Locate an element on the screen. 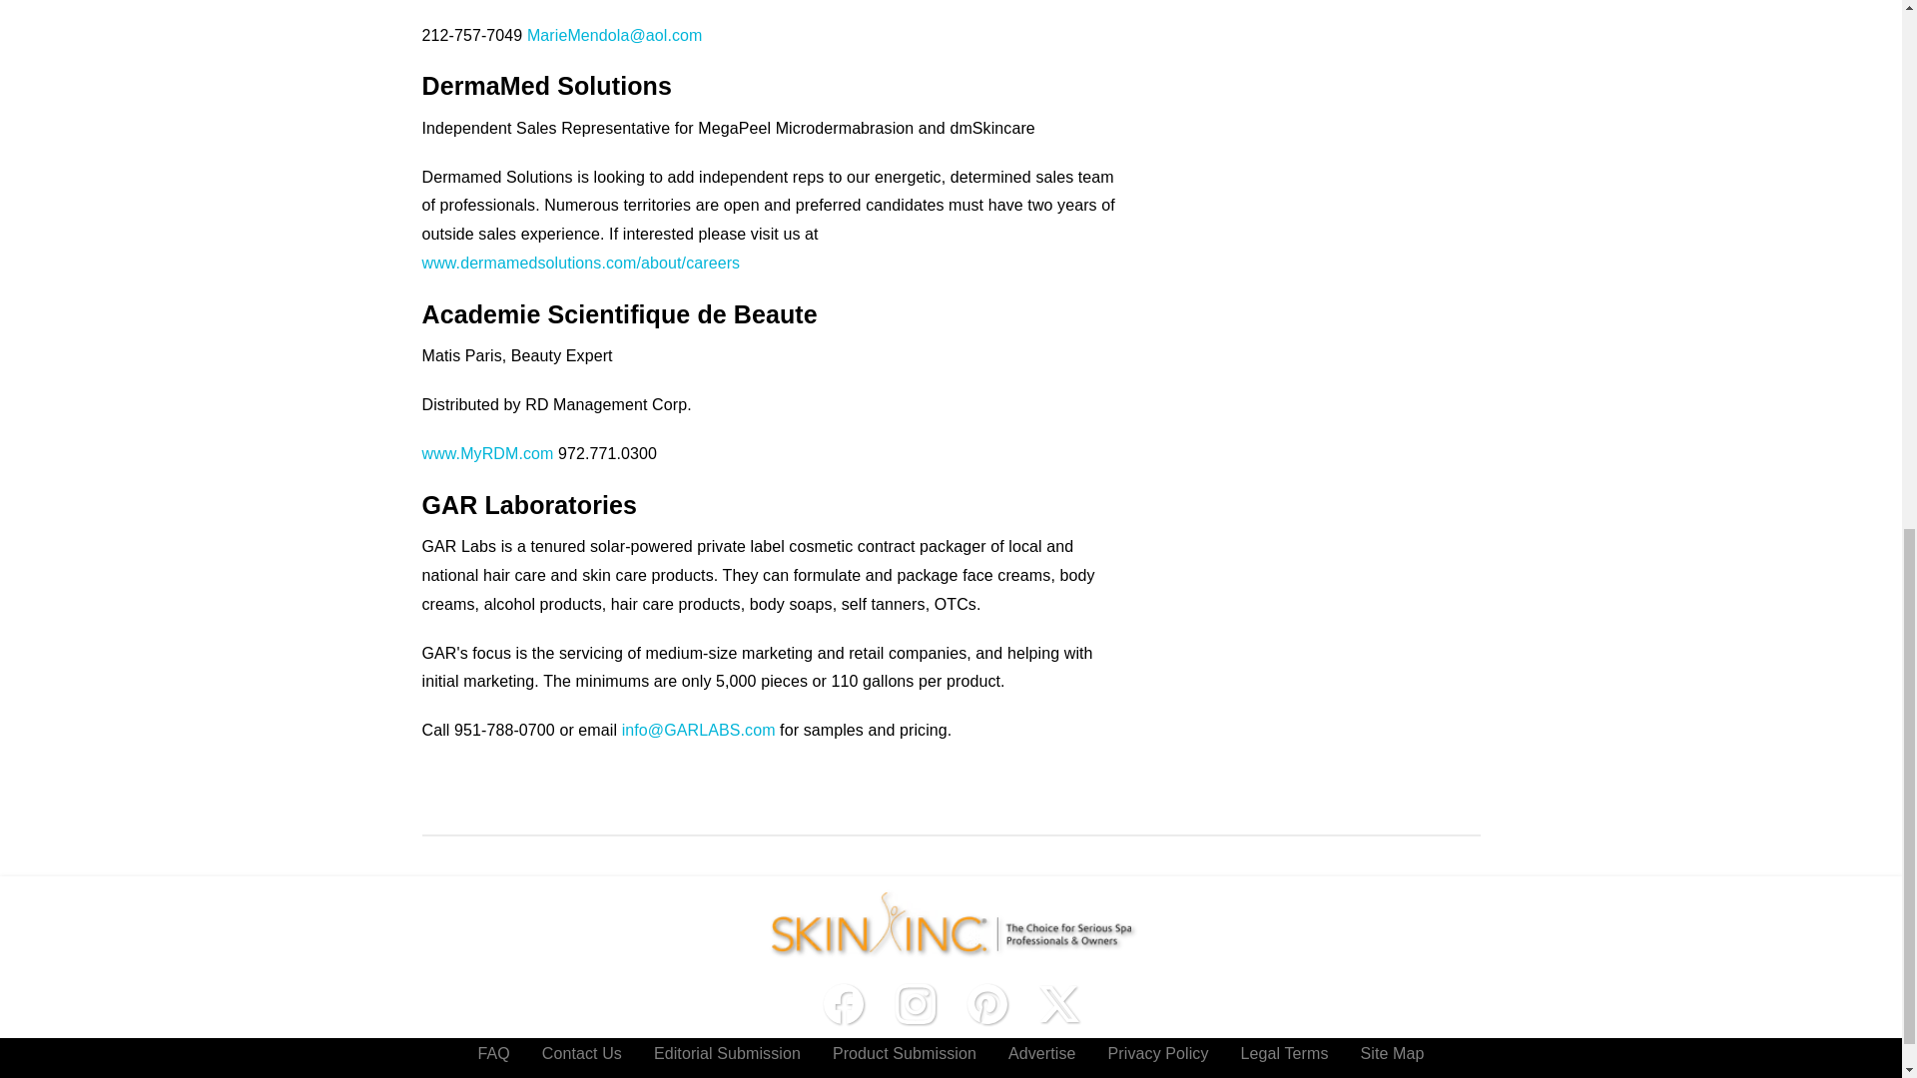 This screenshot has height=1078, width=1917. Twitter X icon is located at coordinates (1058, 1004).